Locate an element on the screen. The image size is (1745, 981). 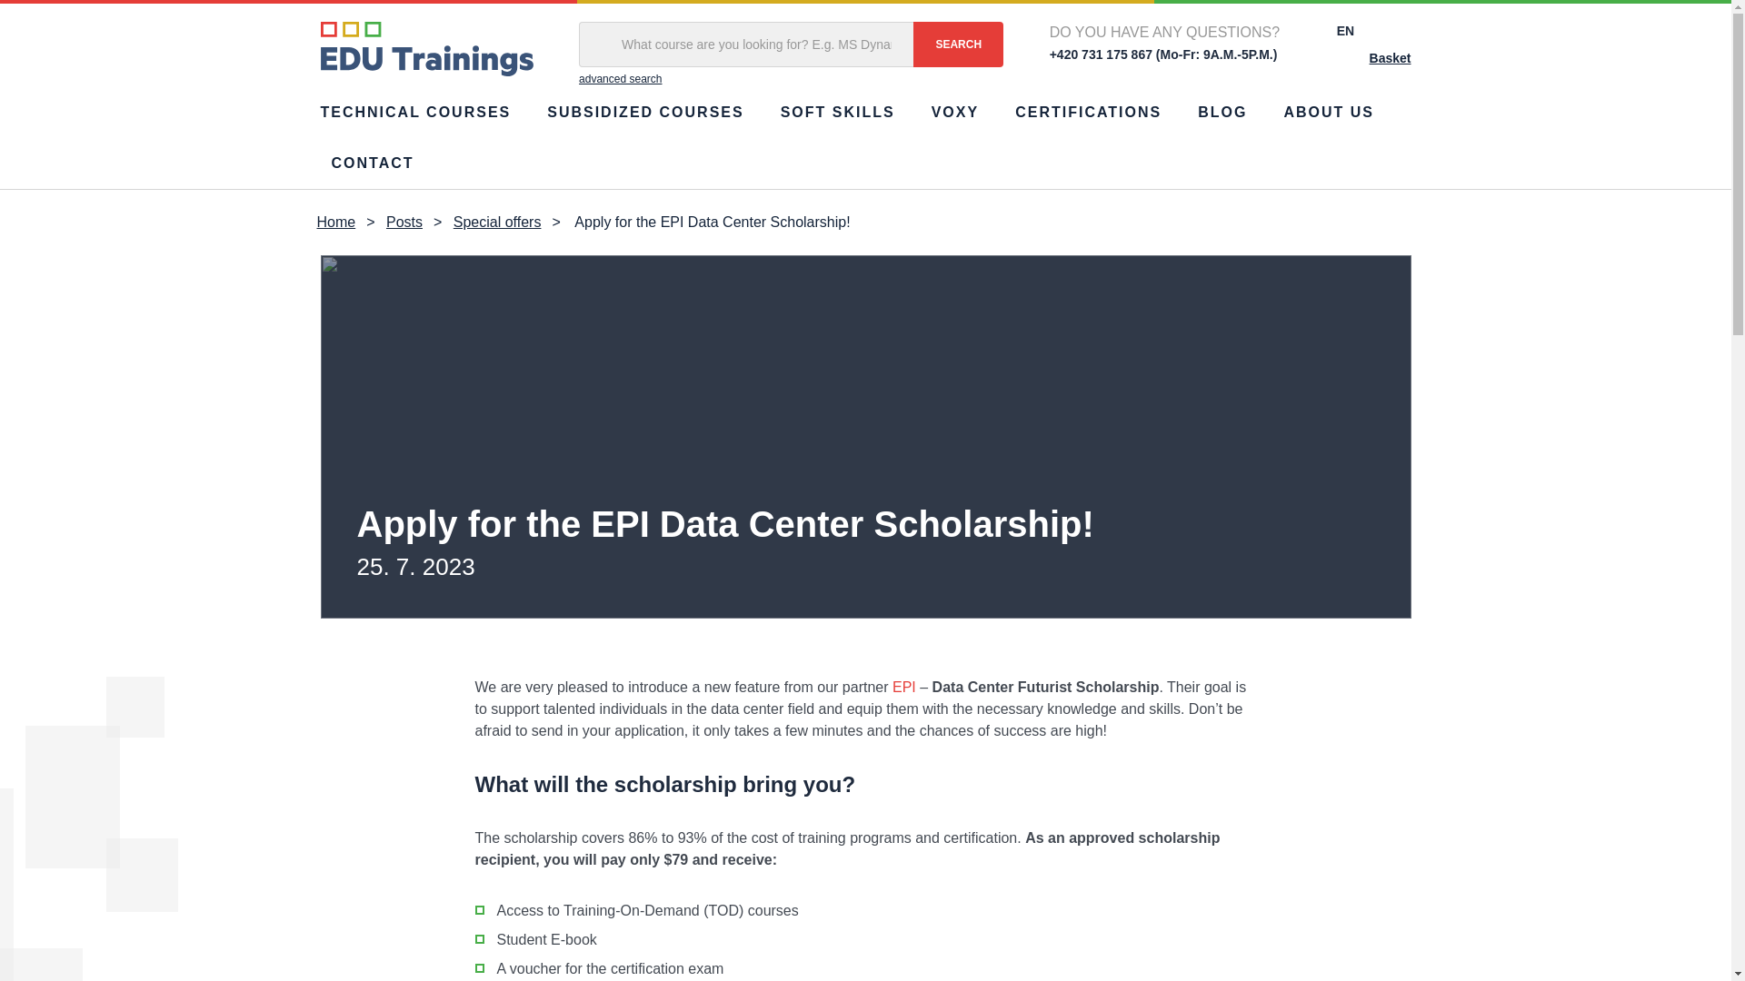
Basket is located at coordinates (1374, 58).